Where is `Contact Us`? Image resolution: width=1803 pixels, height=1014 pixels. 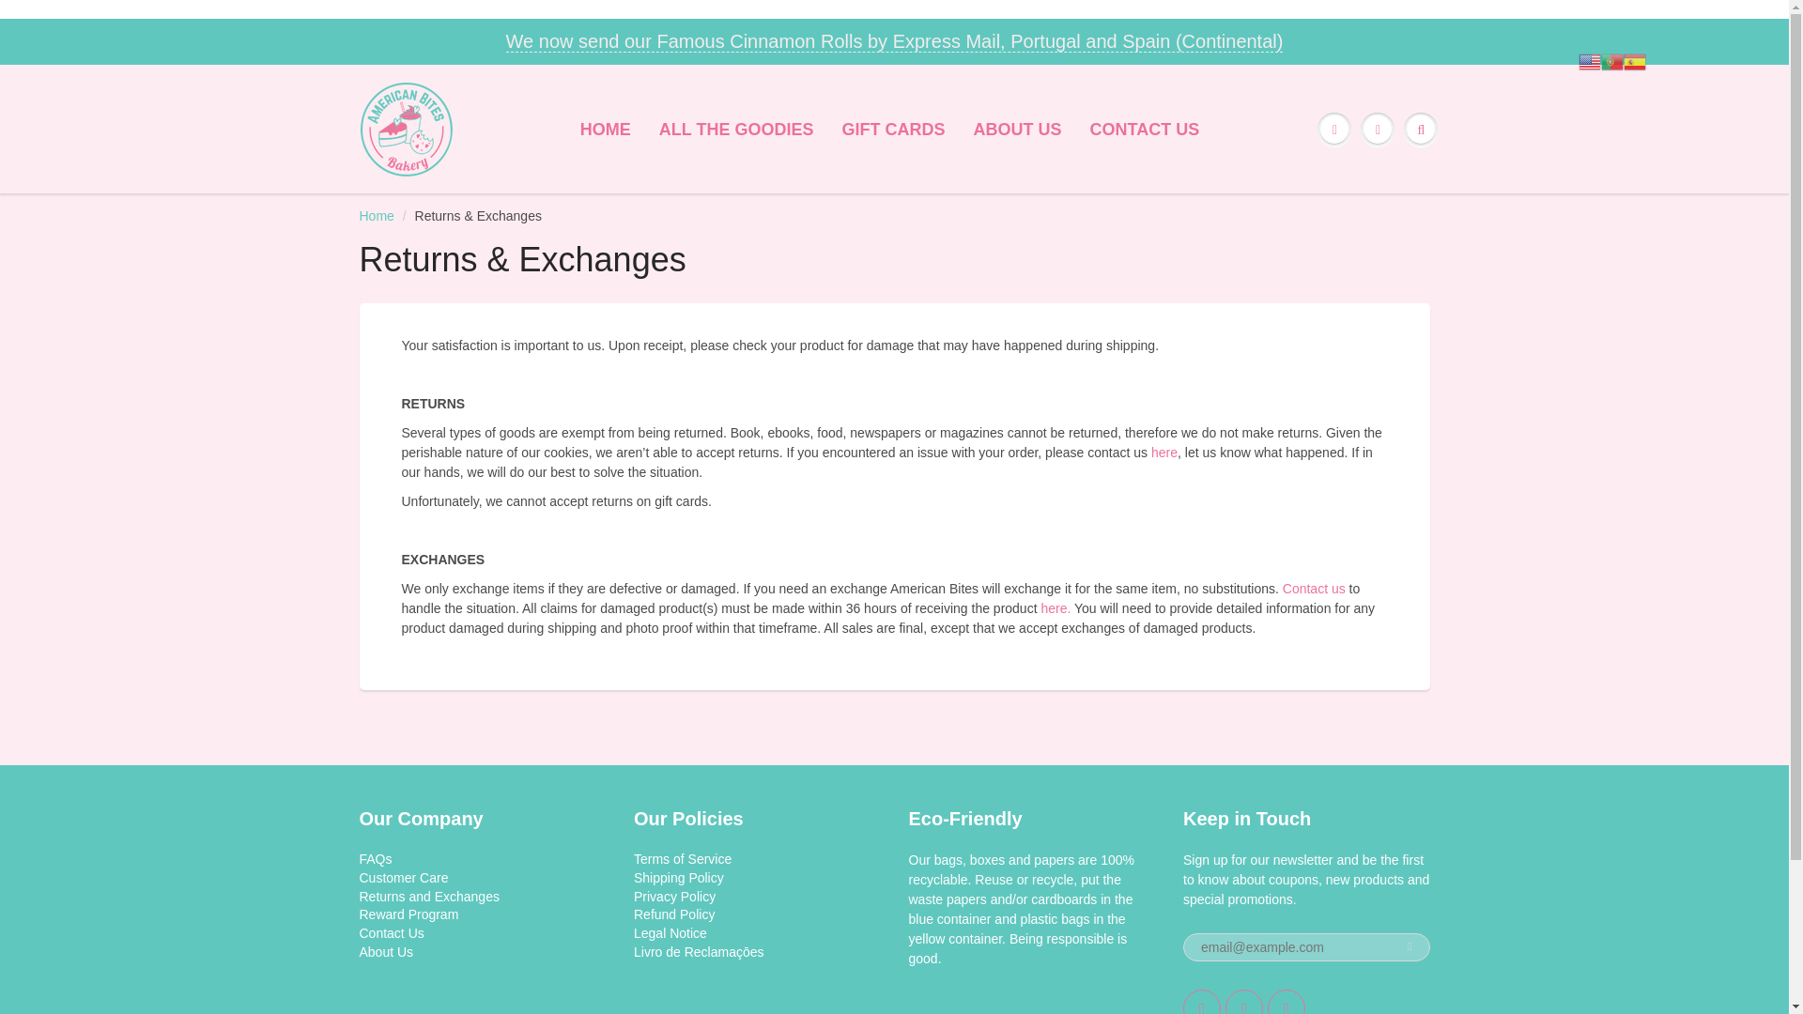 Contact Us is located at coordinates (391, 933).